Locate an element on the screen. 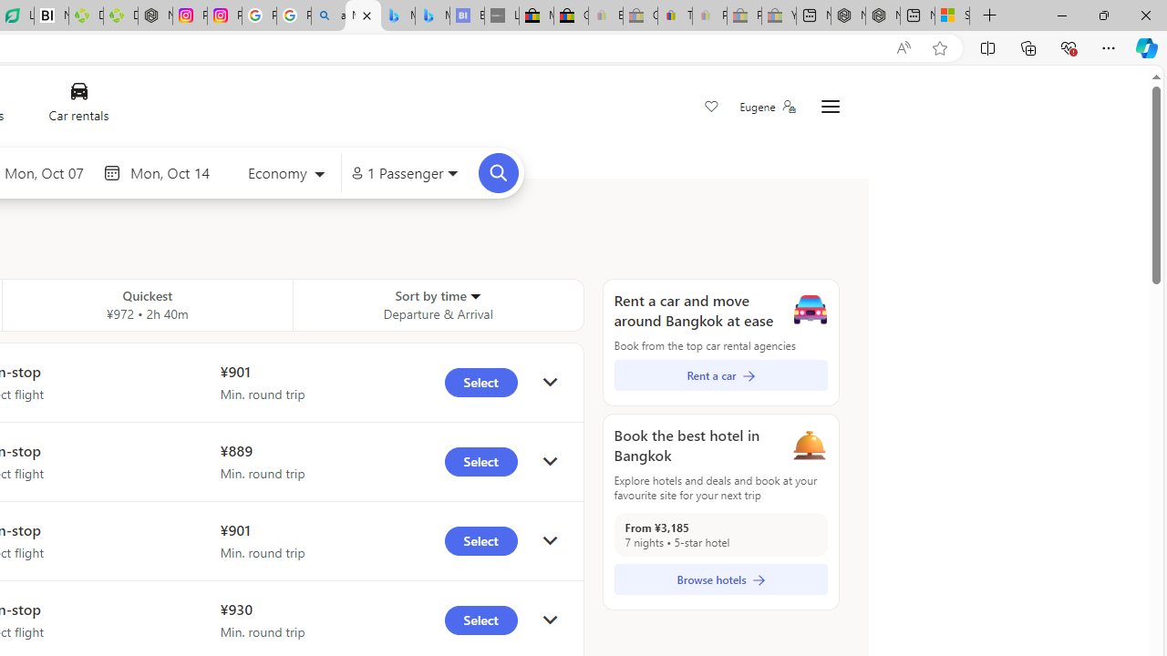 This screenshot has width=1167, height=656. Threats and offensive language policy | eBay is located at coordinates (675, 16).